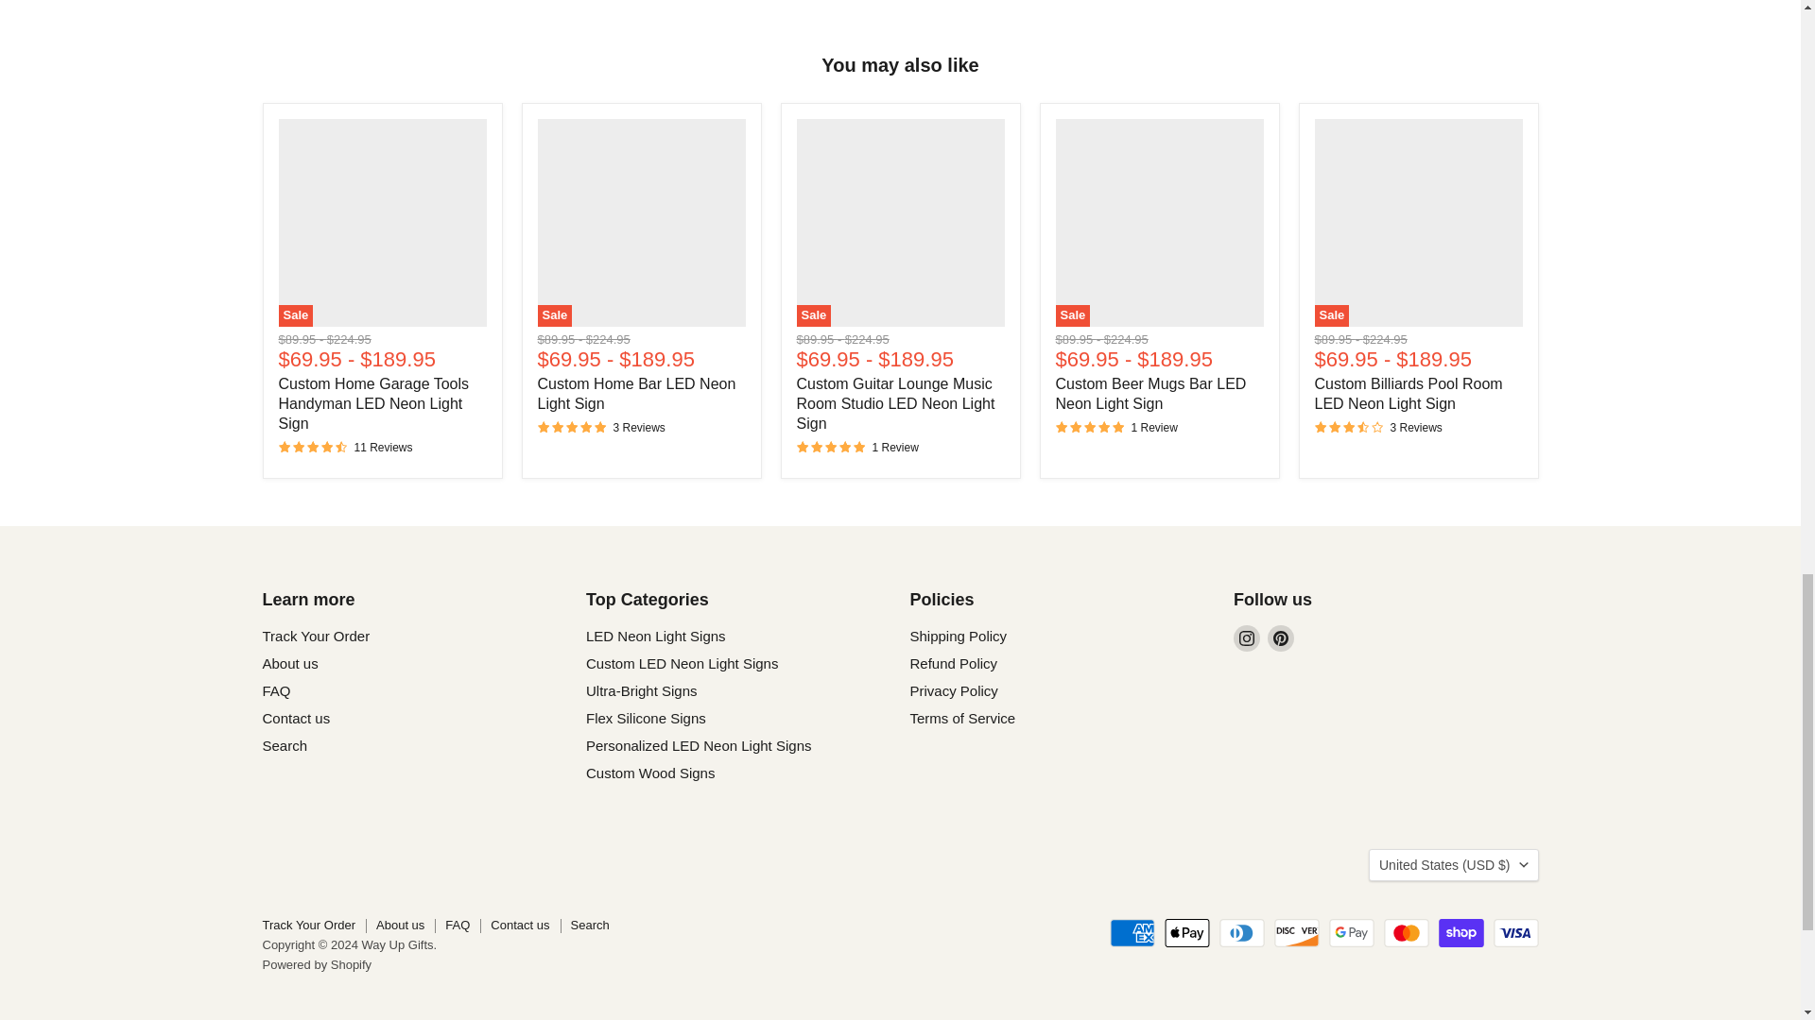  I want to click on Instagram, so click(1246, 638).